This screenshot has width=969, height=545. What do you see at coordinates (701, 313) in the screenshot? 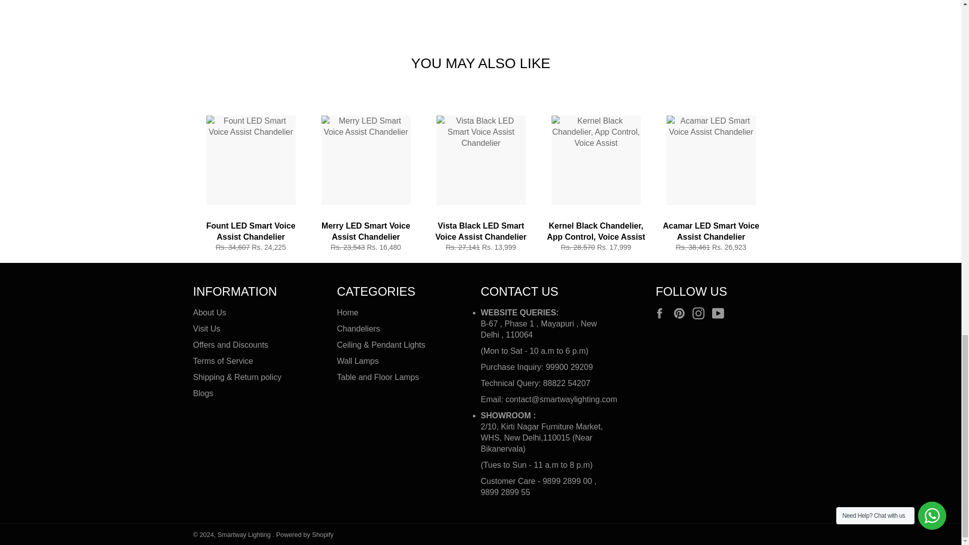
I see `Smartway Lighting  on Instagram` at bounding box center [701, 313].